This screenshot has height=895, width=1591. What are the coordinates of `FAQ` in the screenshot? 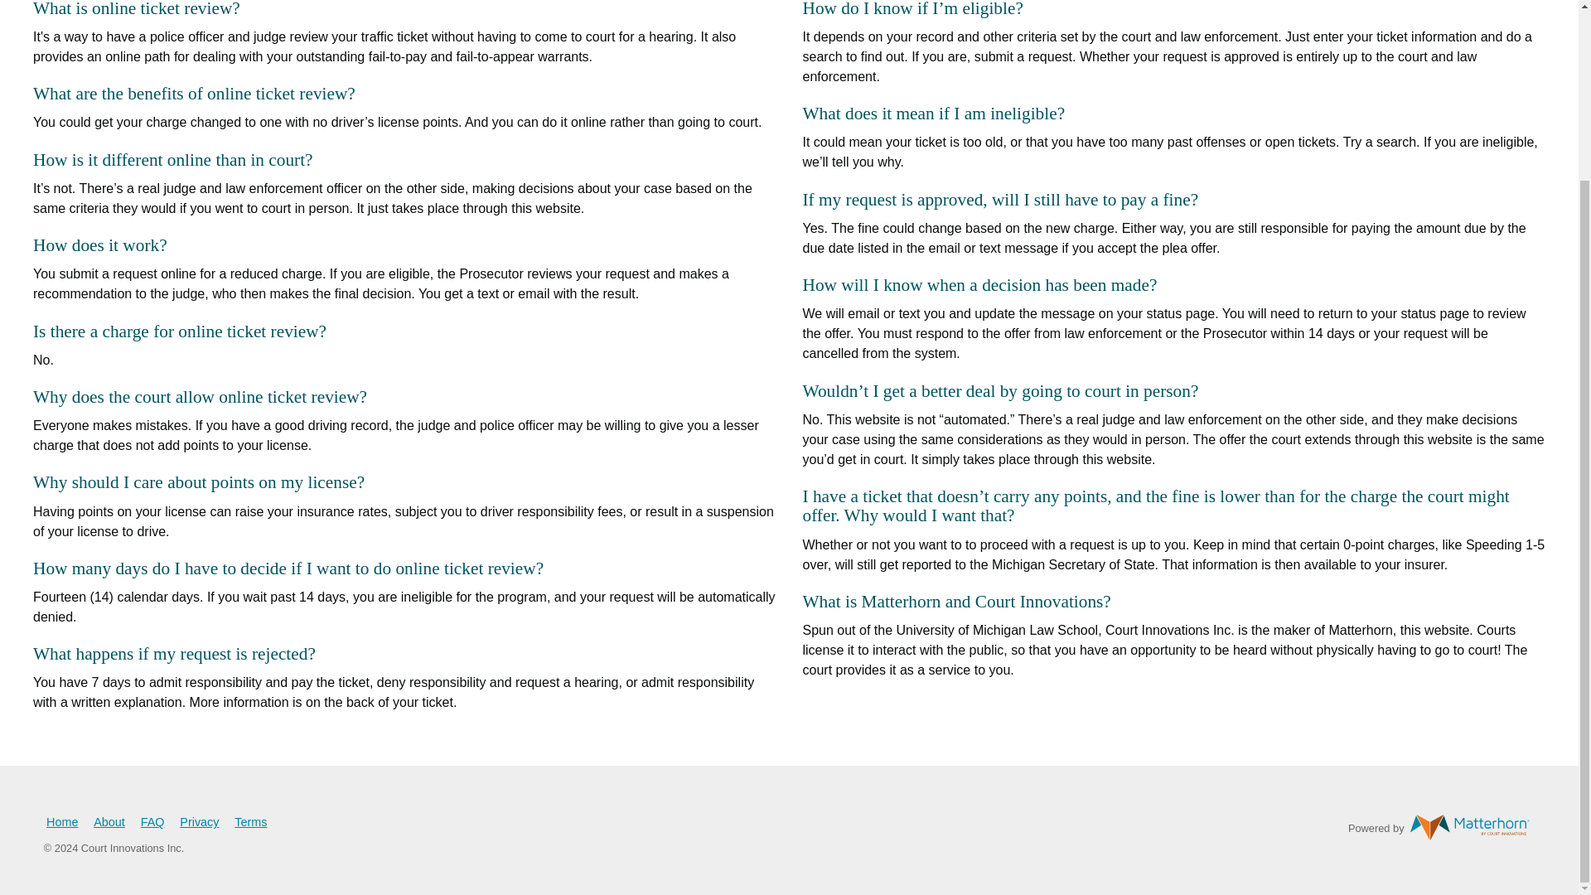 It's located at (152, 822).